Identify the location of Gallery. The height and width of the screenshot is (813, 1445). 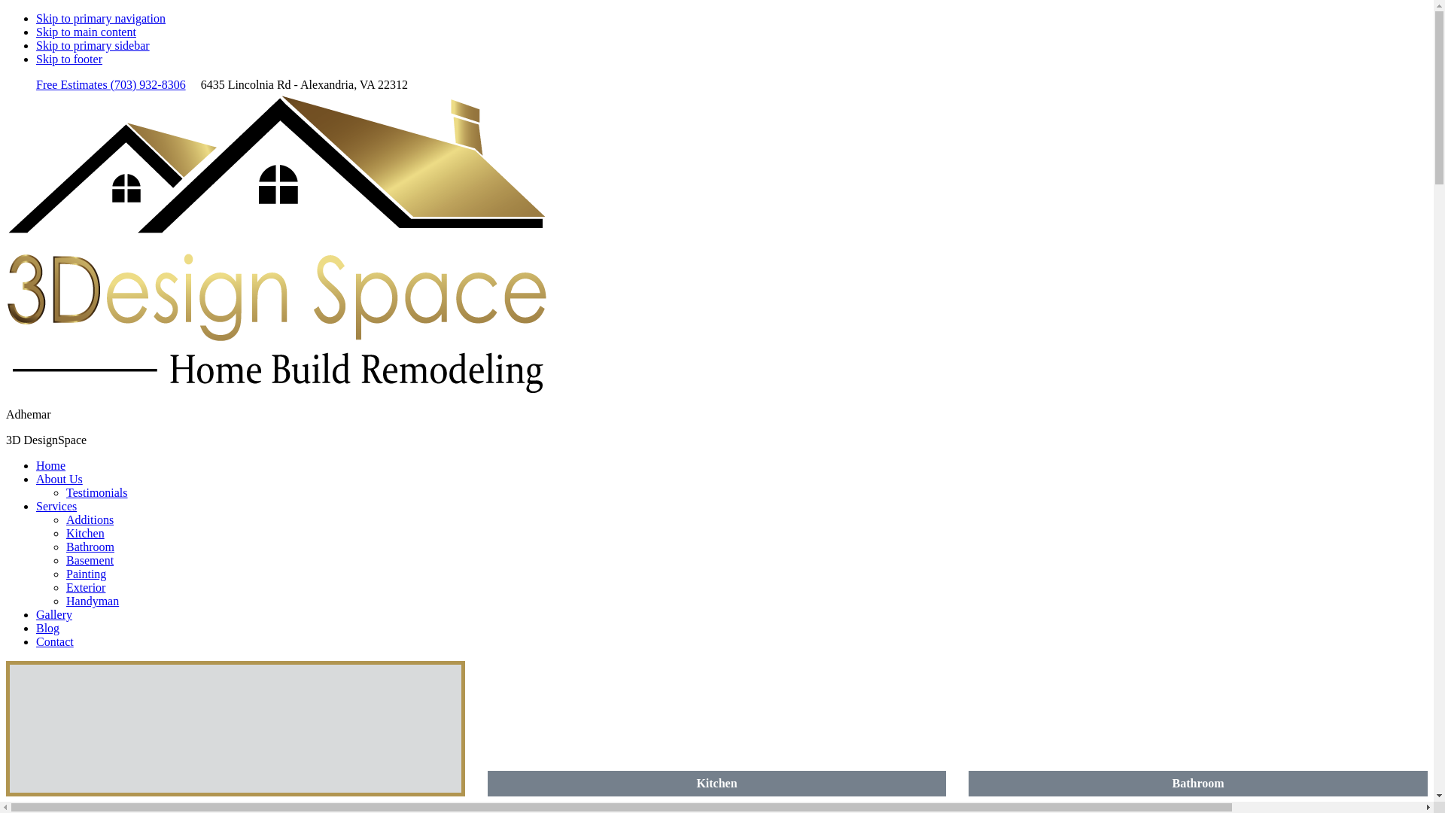
(54, 614).